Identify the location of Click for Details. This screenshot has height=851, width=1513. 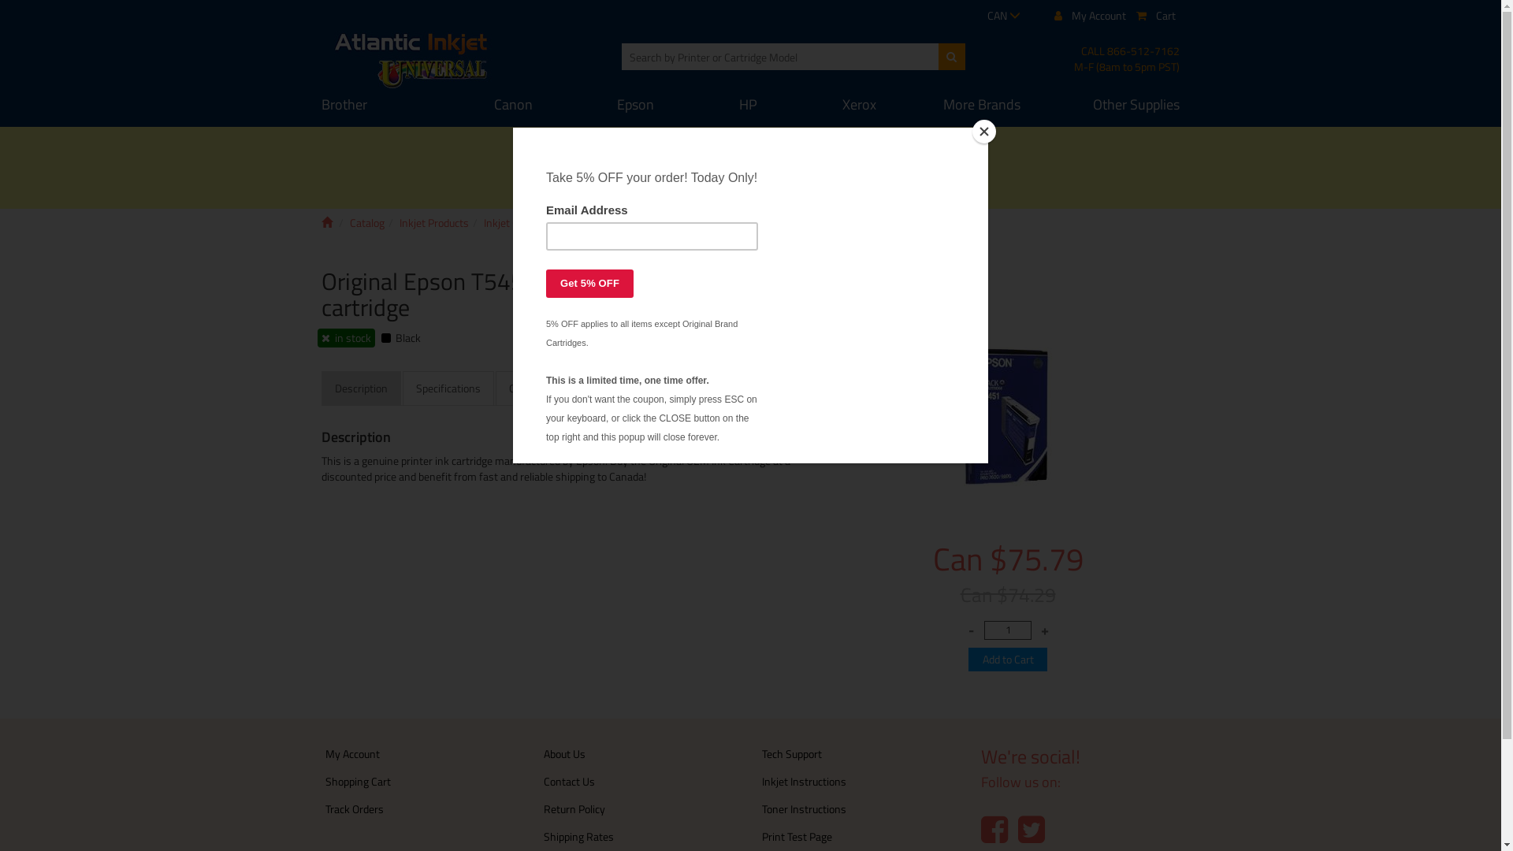
(828, 184).